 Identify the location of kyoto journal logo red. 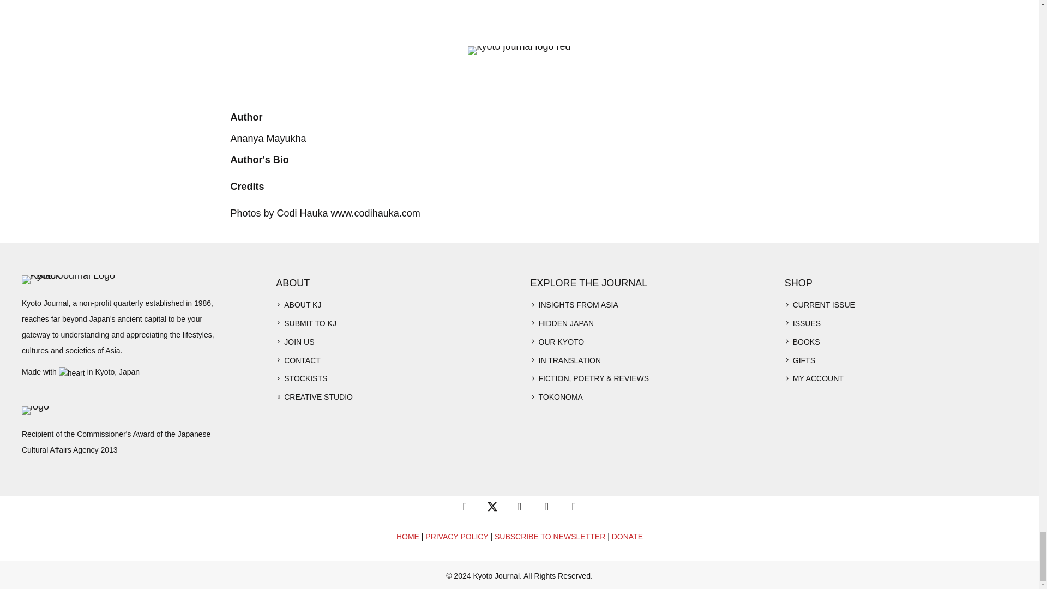
(519, 51).